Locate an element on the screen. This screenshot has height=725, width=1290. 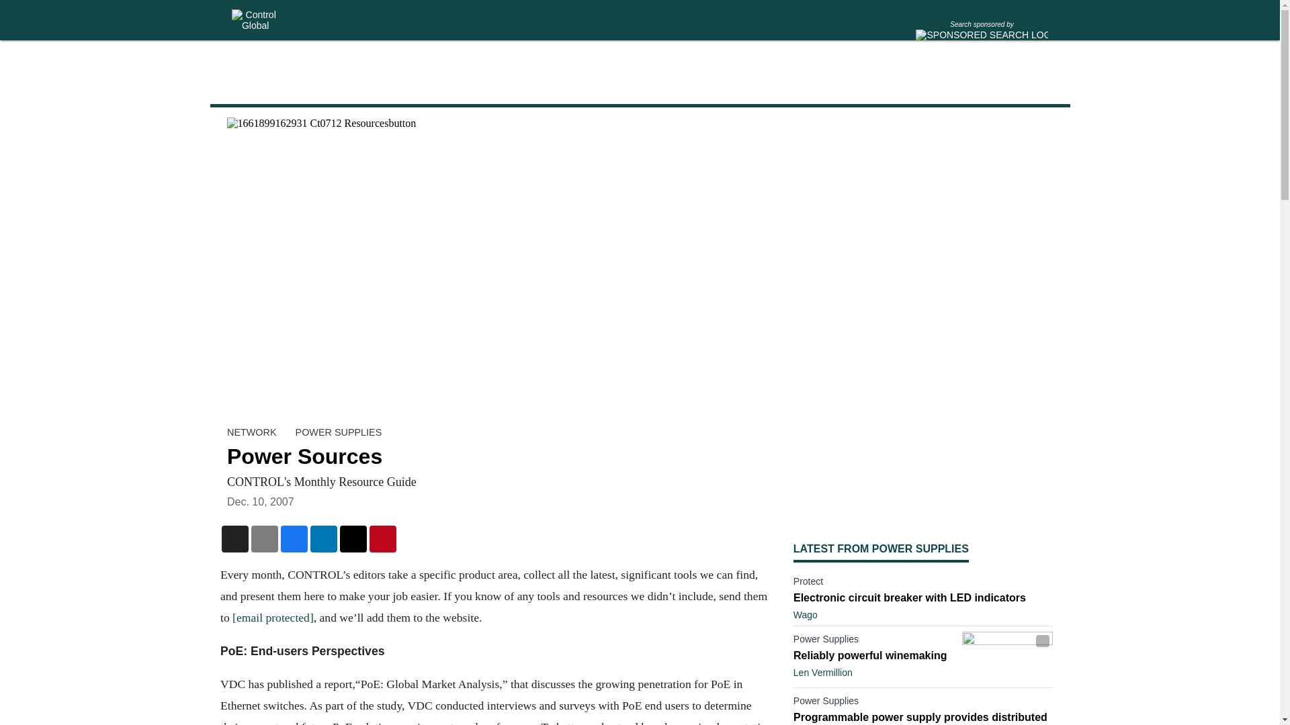
Power Supplies is located at coordinates (874, 641).